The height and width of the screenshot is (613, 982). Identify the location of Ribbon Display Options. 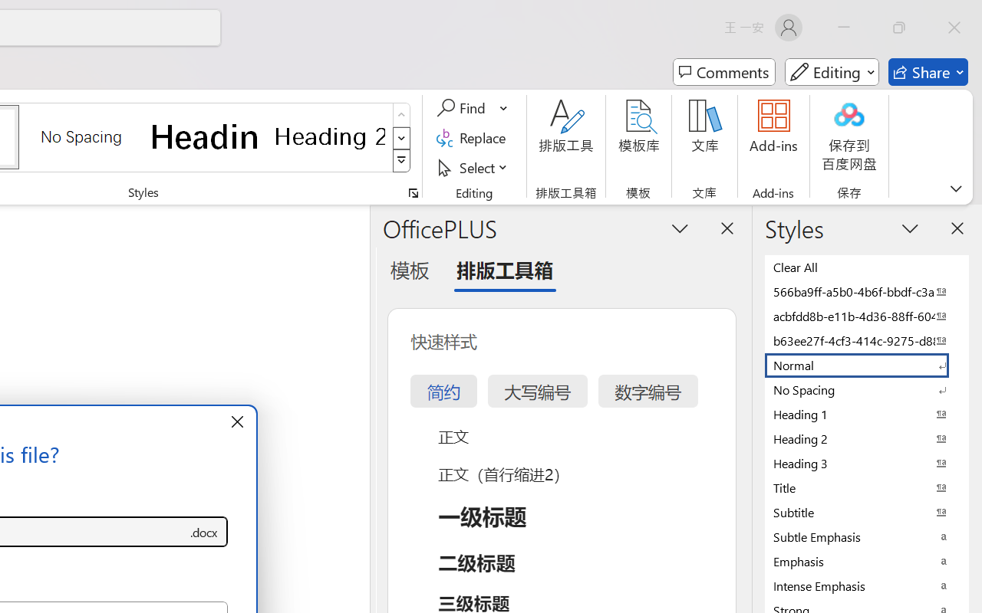
(956, 188).